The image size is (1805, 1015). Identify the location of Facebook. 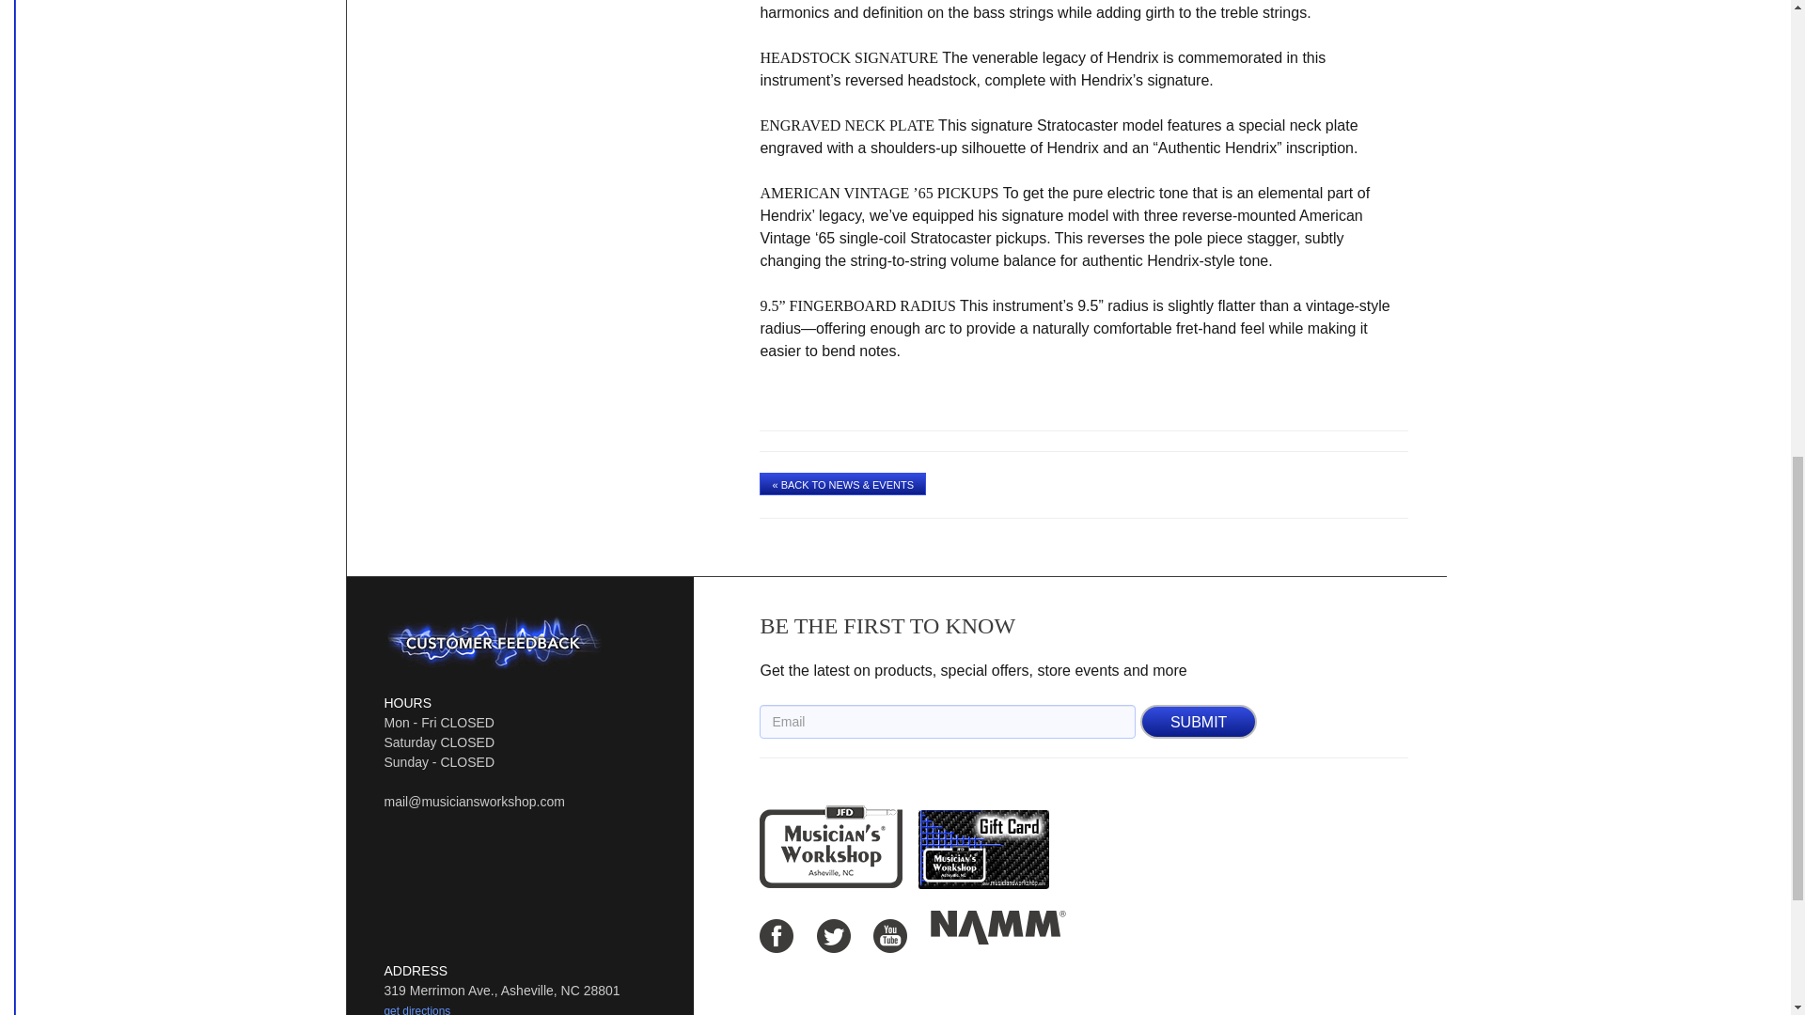
(777, 936).